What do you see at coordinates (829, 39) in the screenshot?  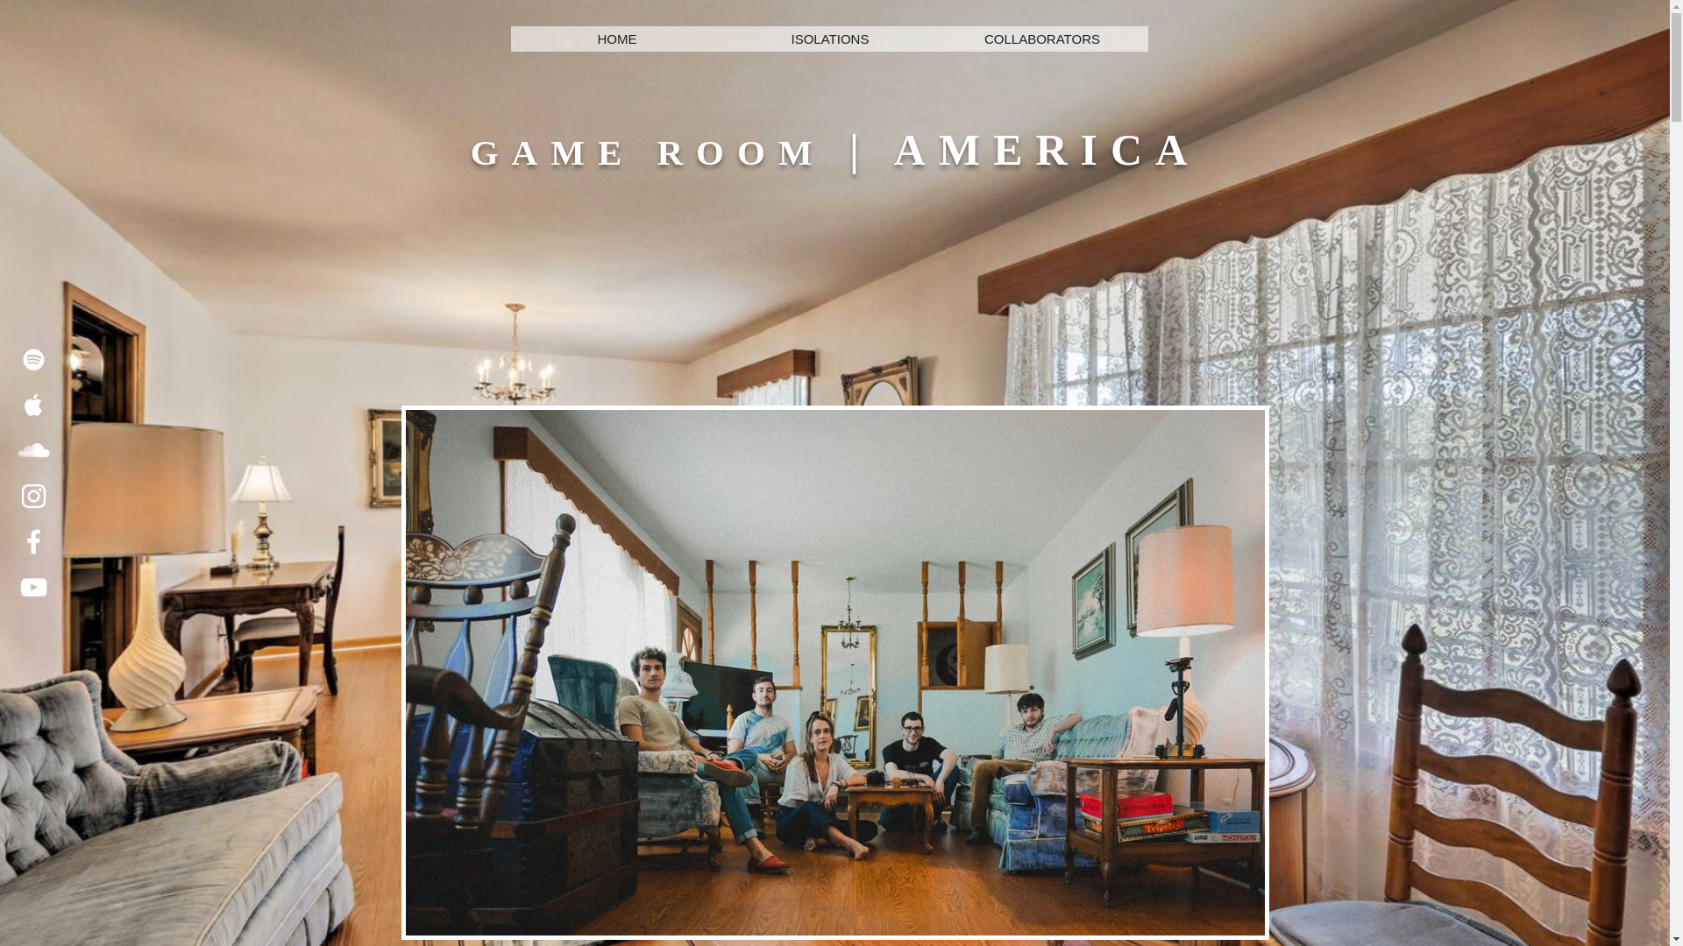 I see `ISOLATIONS` at bounding box center [829, 39].